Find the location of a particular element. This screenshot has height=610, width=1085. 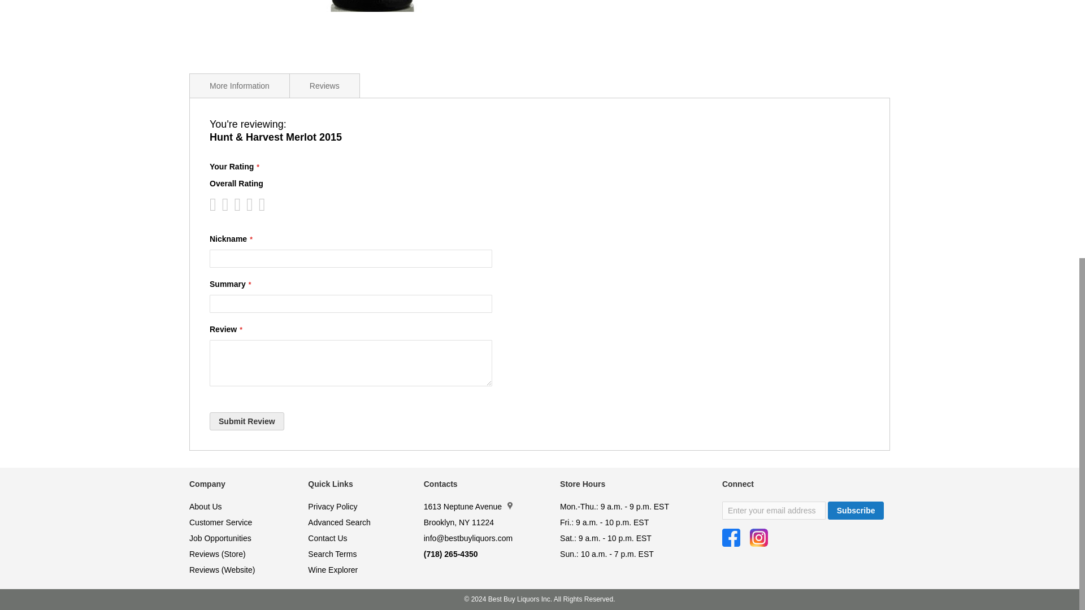

5 stars is located at coordinates (240, 204).